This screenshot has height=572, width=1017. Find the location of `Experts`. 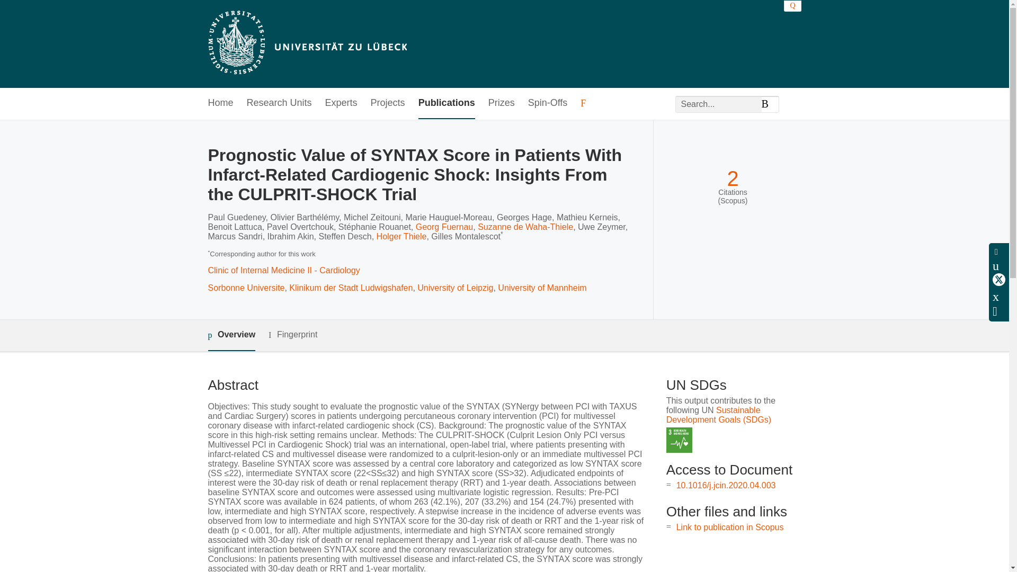

Experts is located at coordinates (341, 103).